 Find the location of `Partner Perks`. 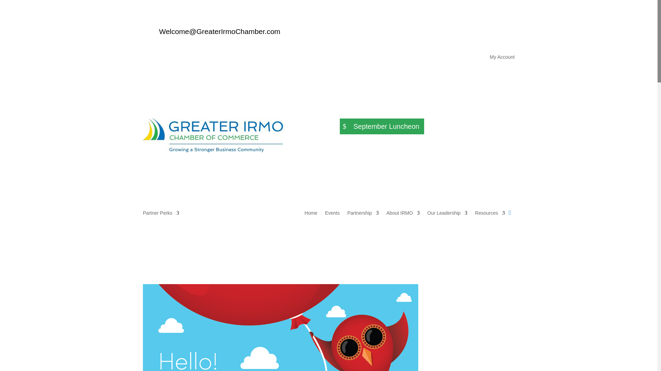

Partner Perks is located at coordinates (161, 214).